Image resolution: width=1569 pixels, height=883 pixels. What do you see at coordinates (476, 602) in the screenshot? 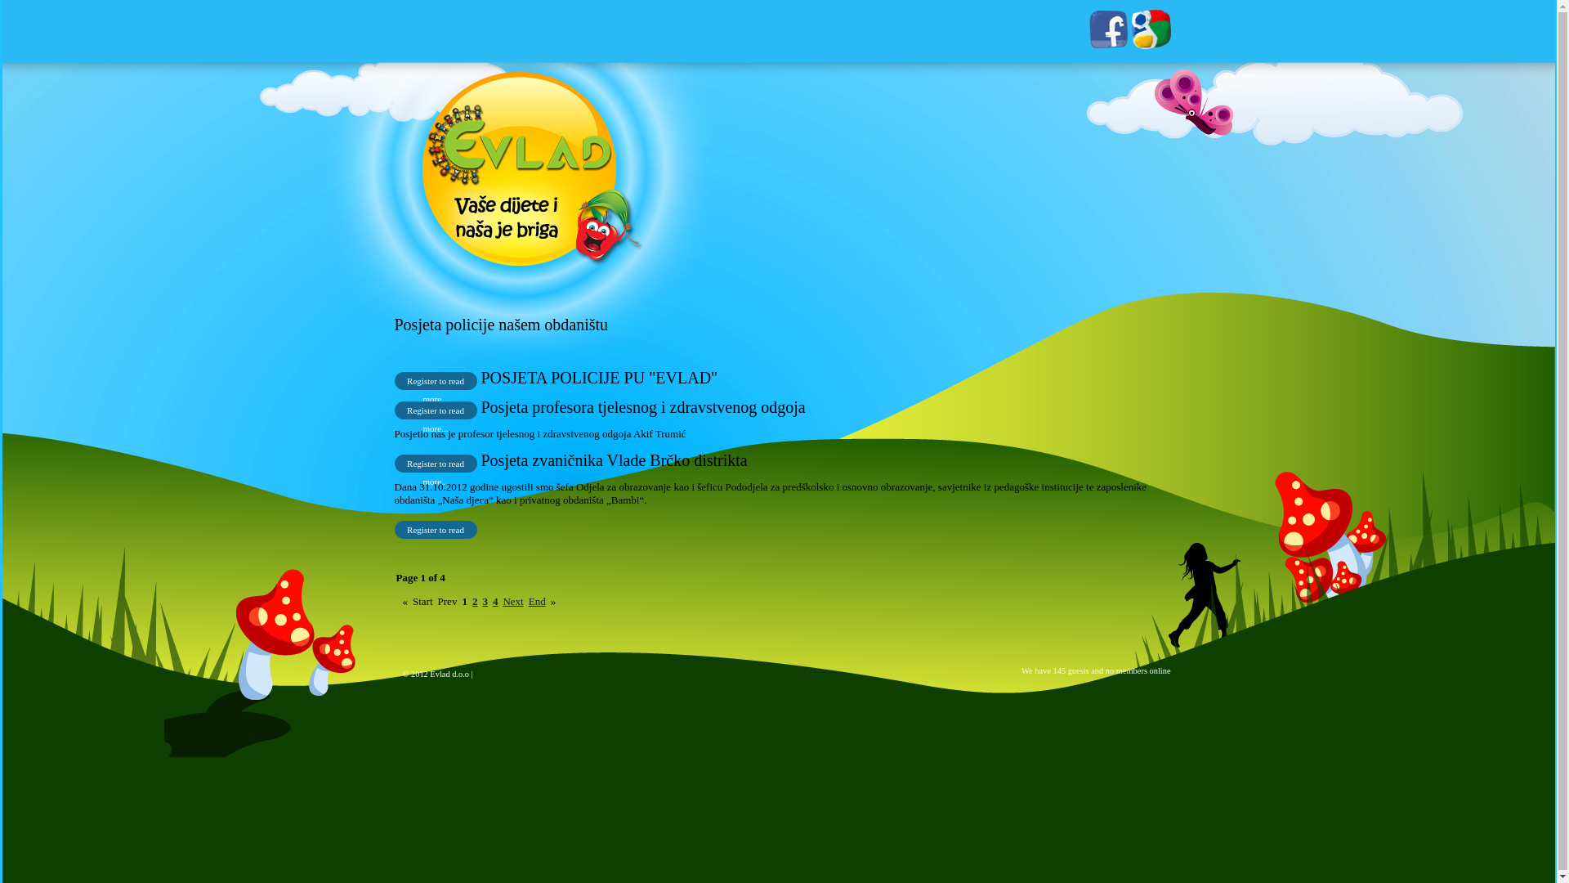
I see `2` at bounding box center [476, 602].